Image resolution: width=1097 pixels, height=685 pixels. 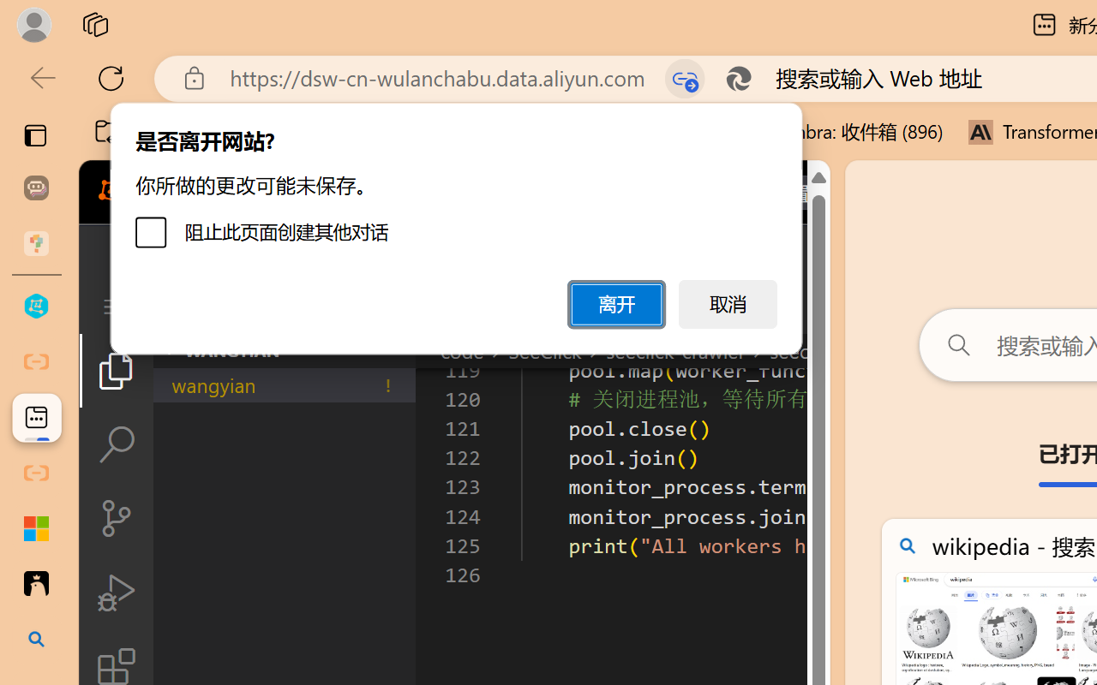 What do you see at coordinates (204, 98) in the screenshot?
I see `Shape Fill` at bounding box center [204, 98].